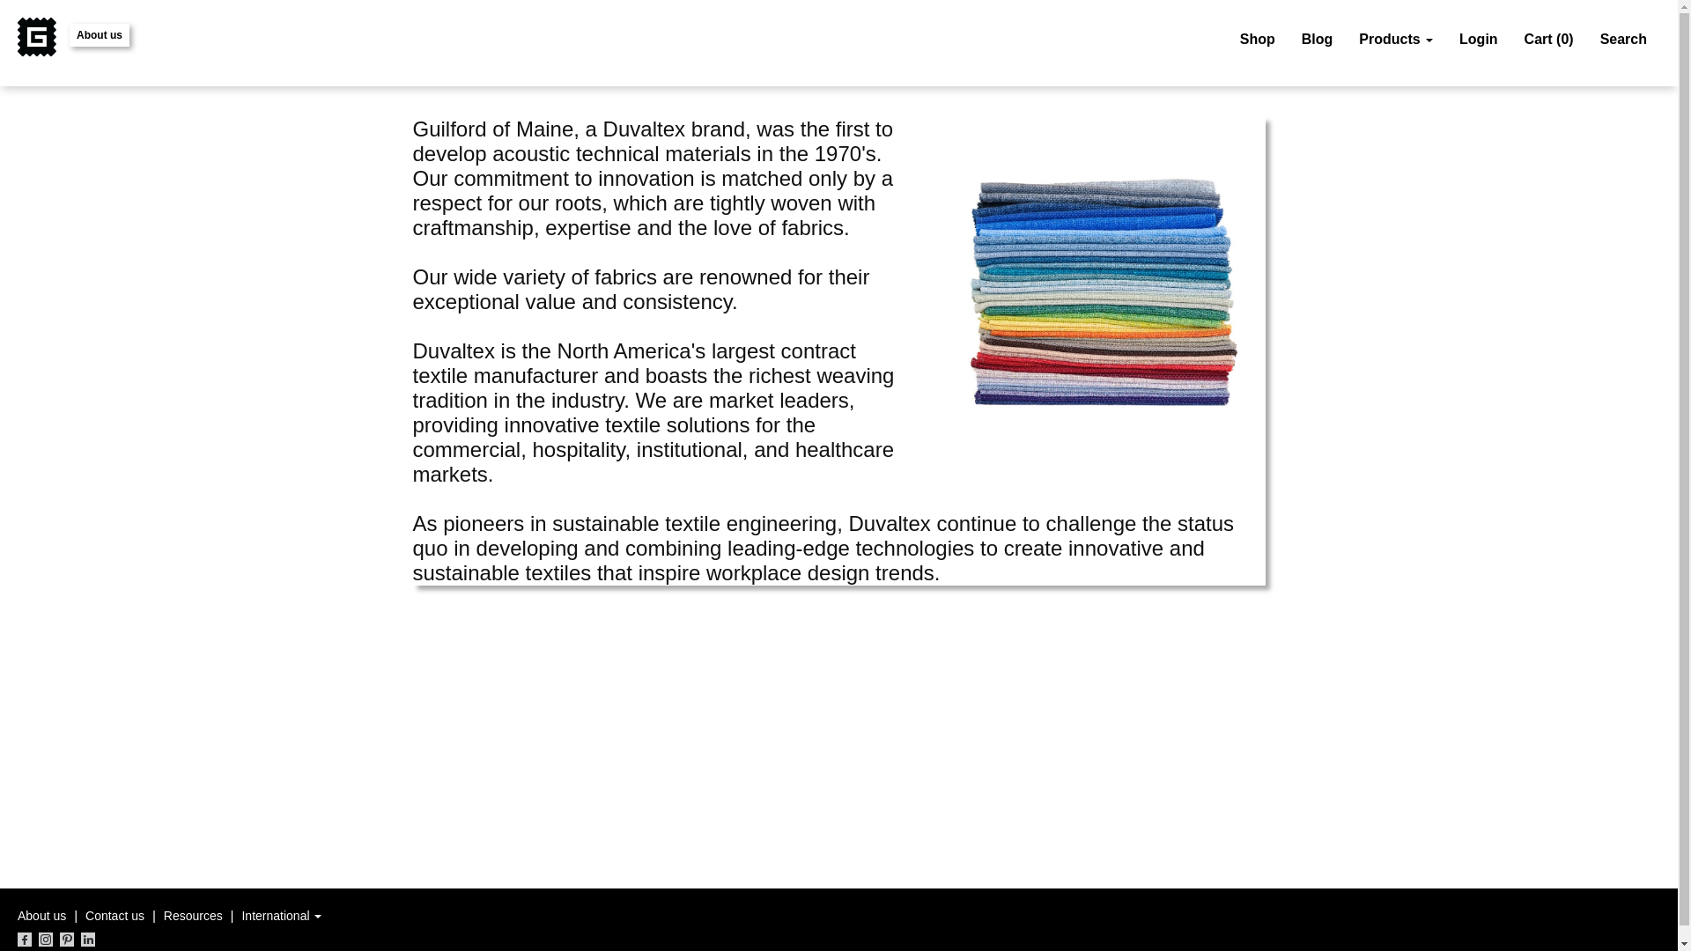  Describe the element at coordinates (1478, 40) in the screenshot. I see `Login` at that location.